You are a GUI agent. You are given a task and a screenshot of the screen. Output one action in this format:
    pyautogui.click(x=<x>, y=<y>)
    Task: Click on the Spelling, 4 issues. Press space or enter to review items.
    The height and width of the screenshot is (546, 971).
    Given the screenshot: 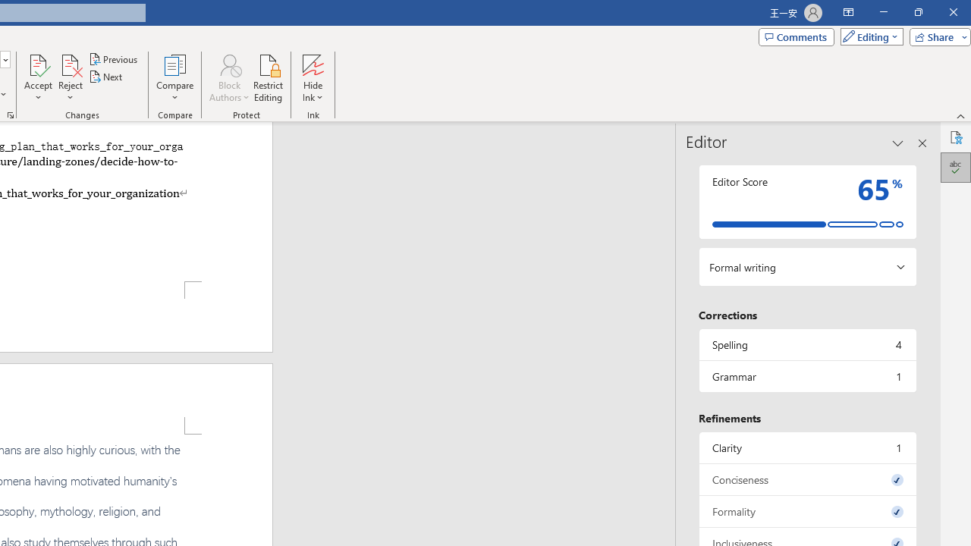 What is the action you would take?
    pyautogui.click(x=807, y=344)
    